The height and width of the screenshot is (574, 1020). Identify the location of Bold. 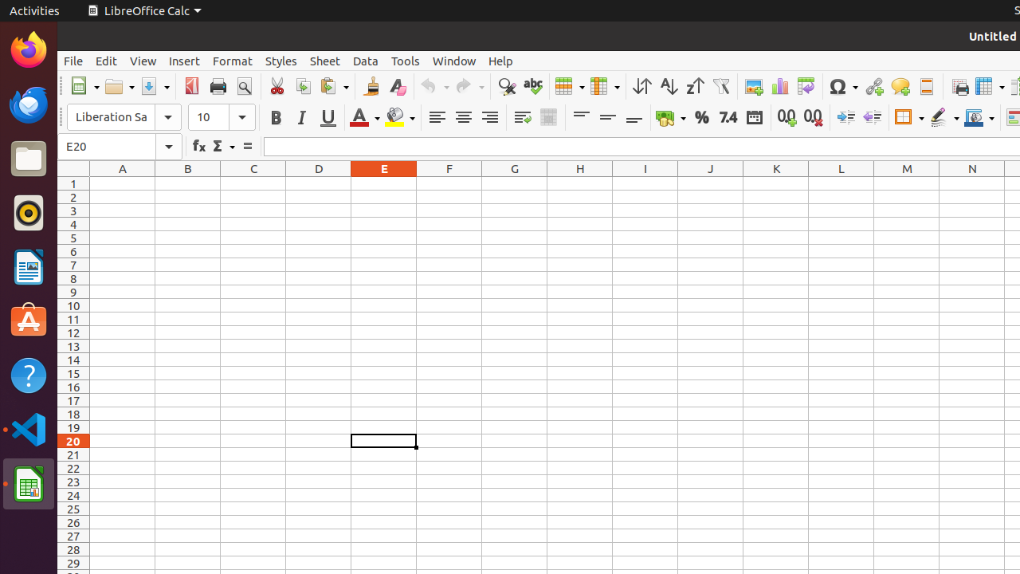
(276, 118).